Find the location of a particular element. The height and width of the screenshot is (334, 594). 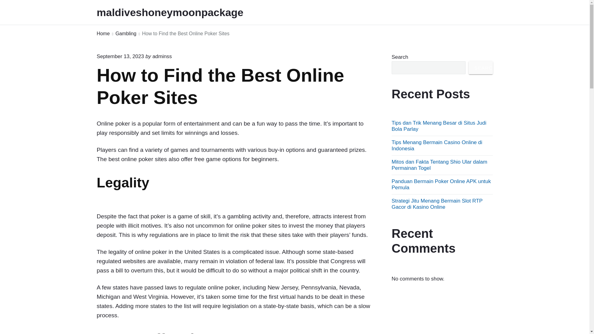

SEARCH is located at coordinates (481, 67).